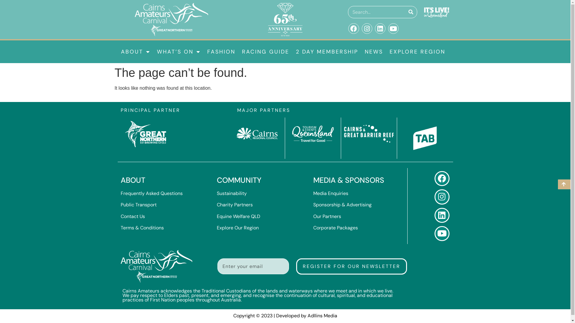 The image size is (575, 323). Describe the element at coordinates (221, 52) in the screenshot. I see `FASHION` at that location.